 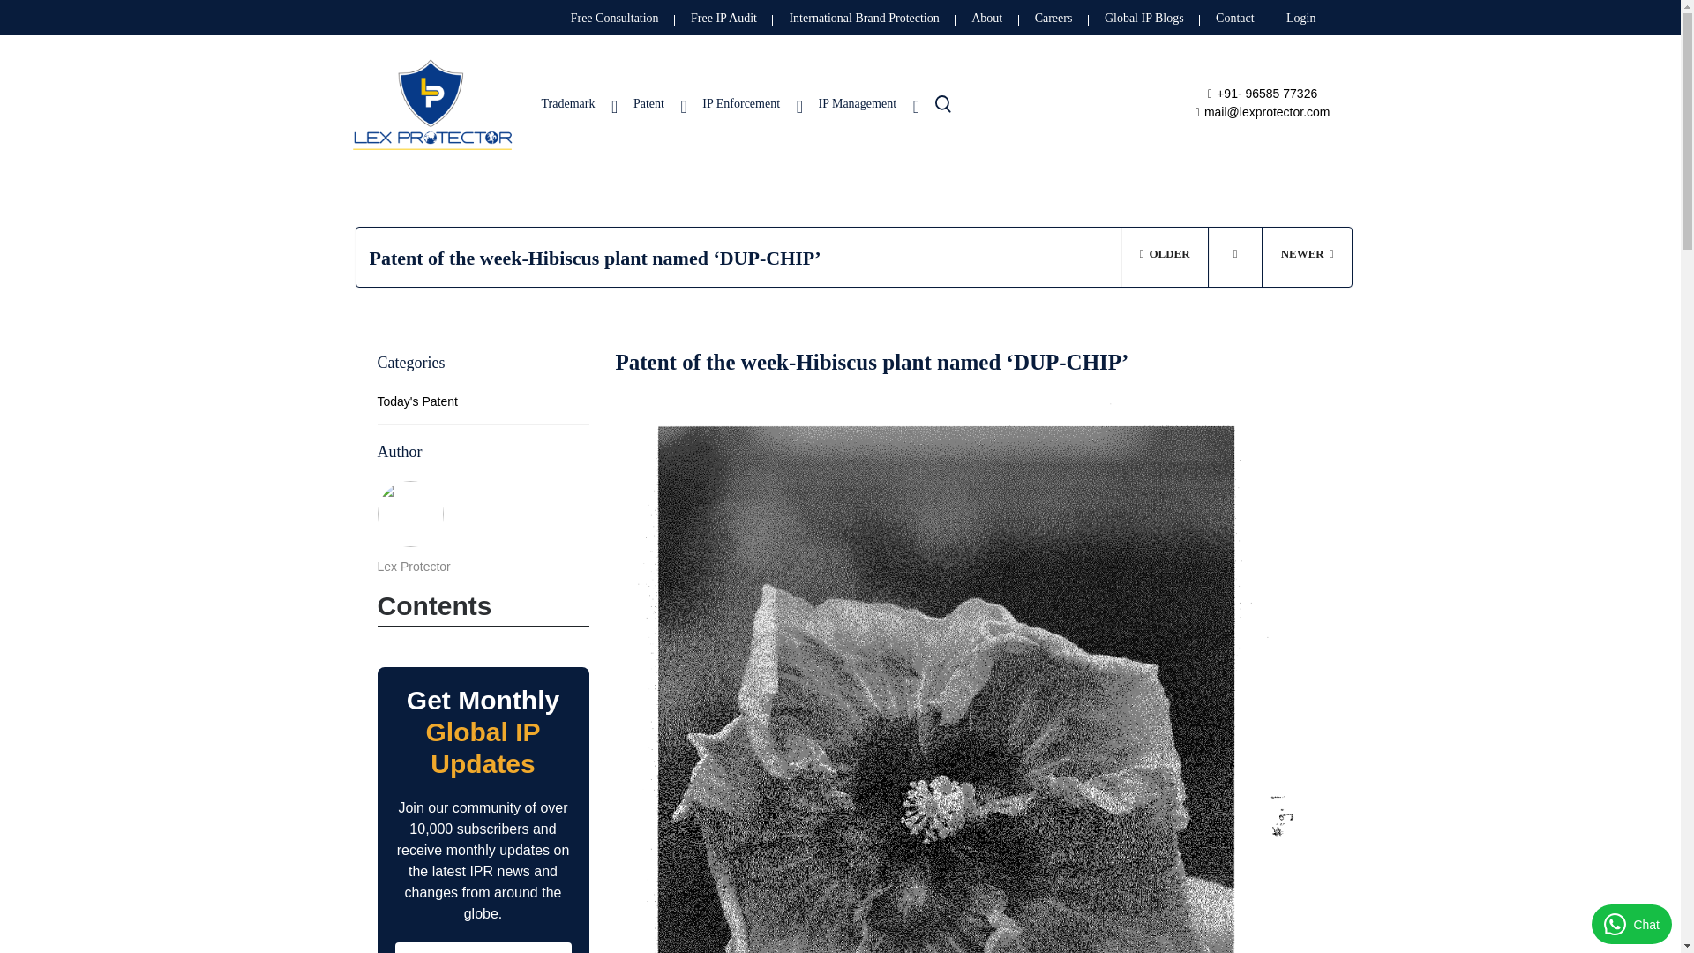 What do you see at coordinates (1300, 18) in the screenshot?
I see `Login` at bounding box center [1300, 18].